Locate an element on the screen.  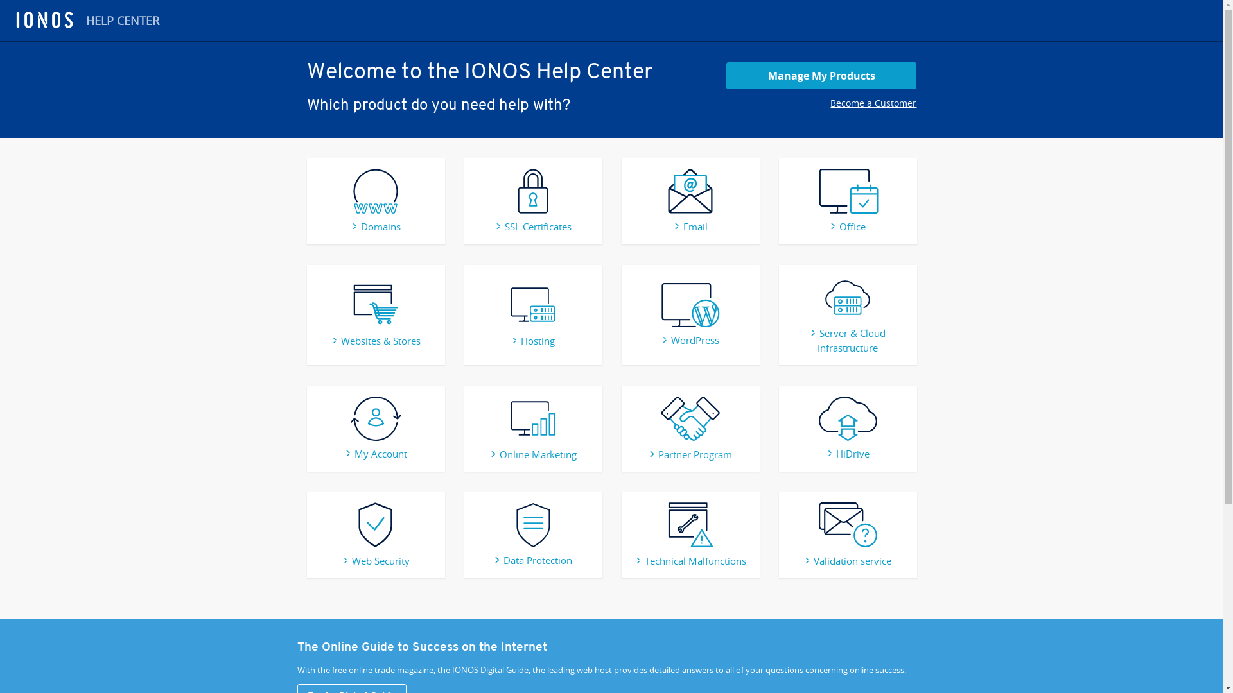
Hosting is located at coordinates (533, 341).